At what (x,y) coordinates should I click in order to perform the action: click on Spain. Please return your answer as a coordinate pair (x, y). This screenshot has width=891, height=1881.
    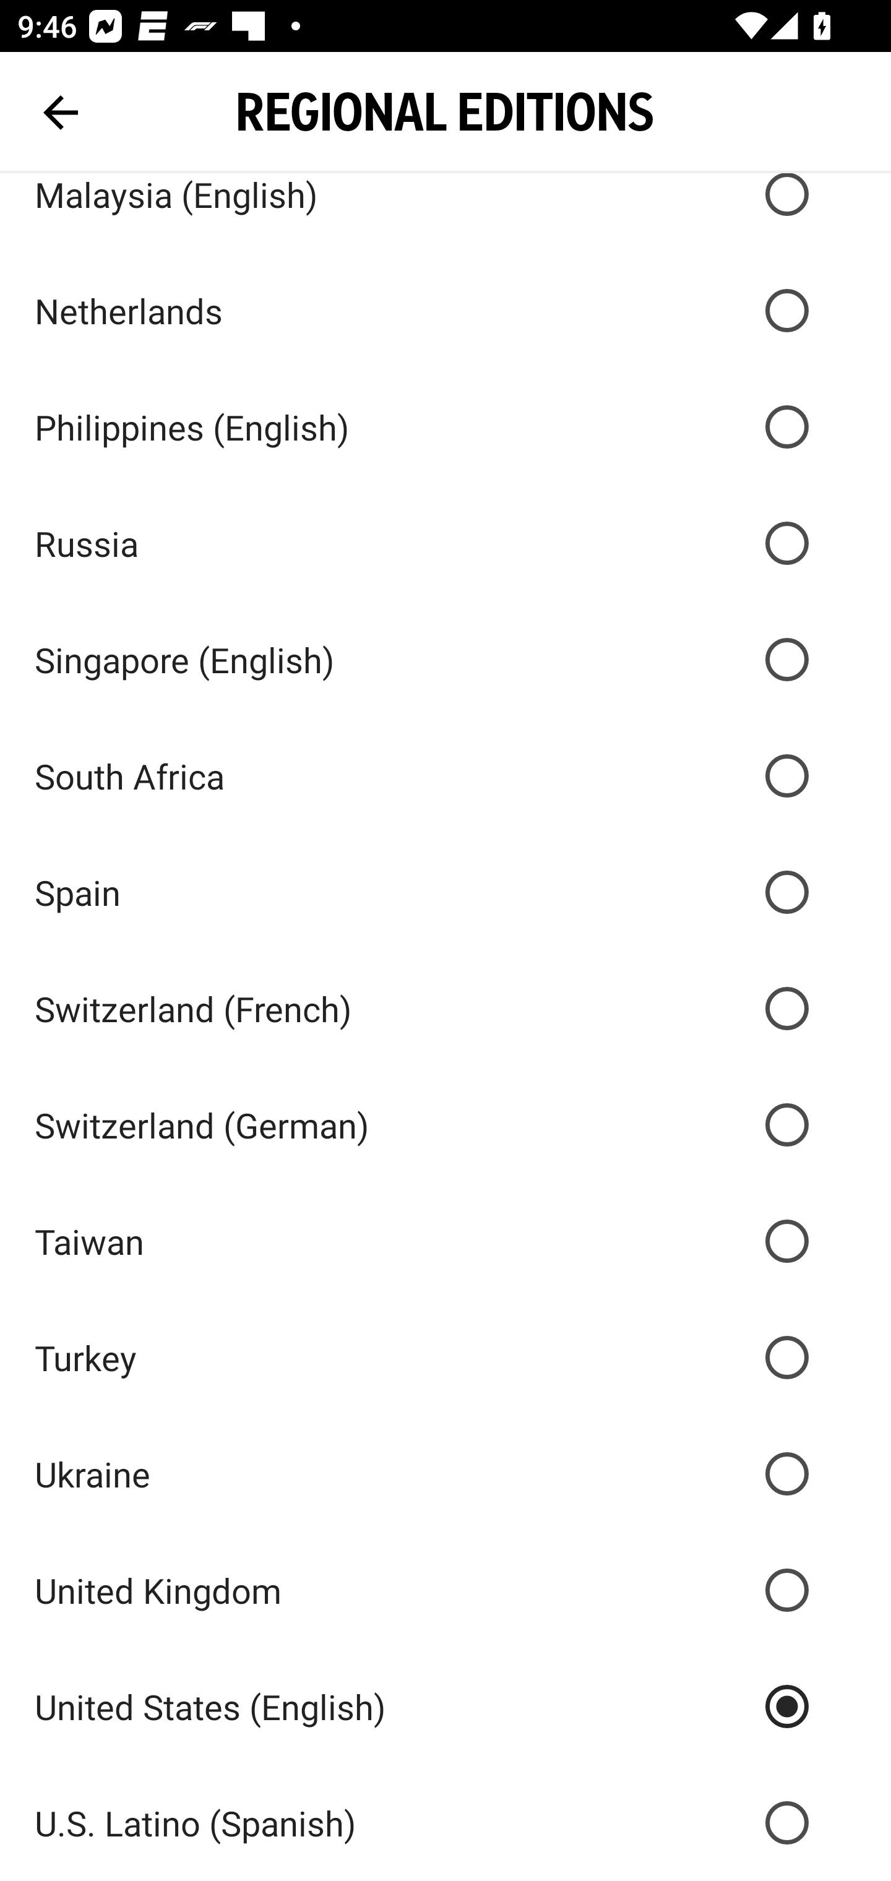
    Looking at the image, I should click on (445, 891).